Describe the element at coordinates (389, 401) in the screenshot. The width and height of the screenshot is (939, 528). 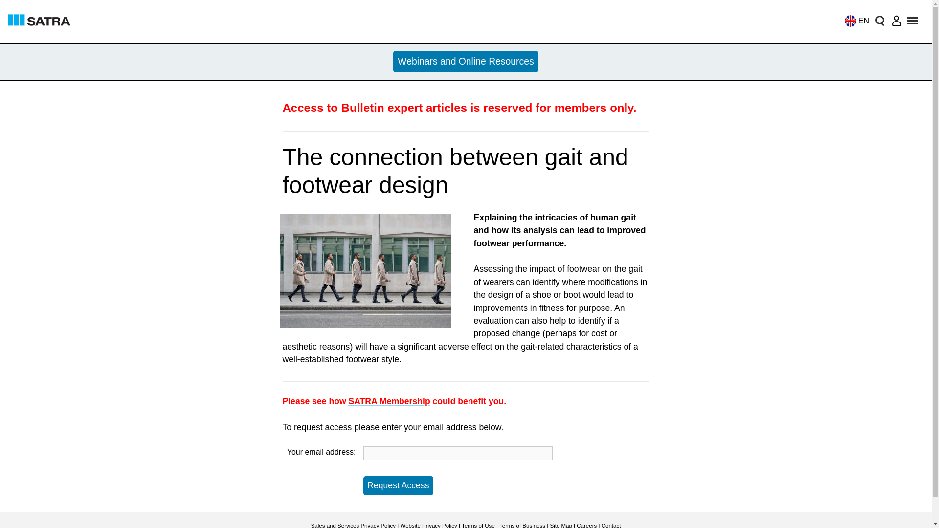
I see `SATRA Membership` at that location.